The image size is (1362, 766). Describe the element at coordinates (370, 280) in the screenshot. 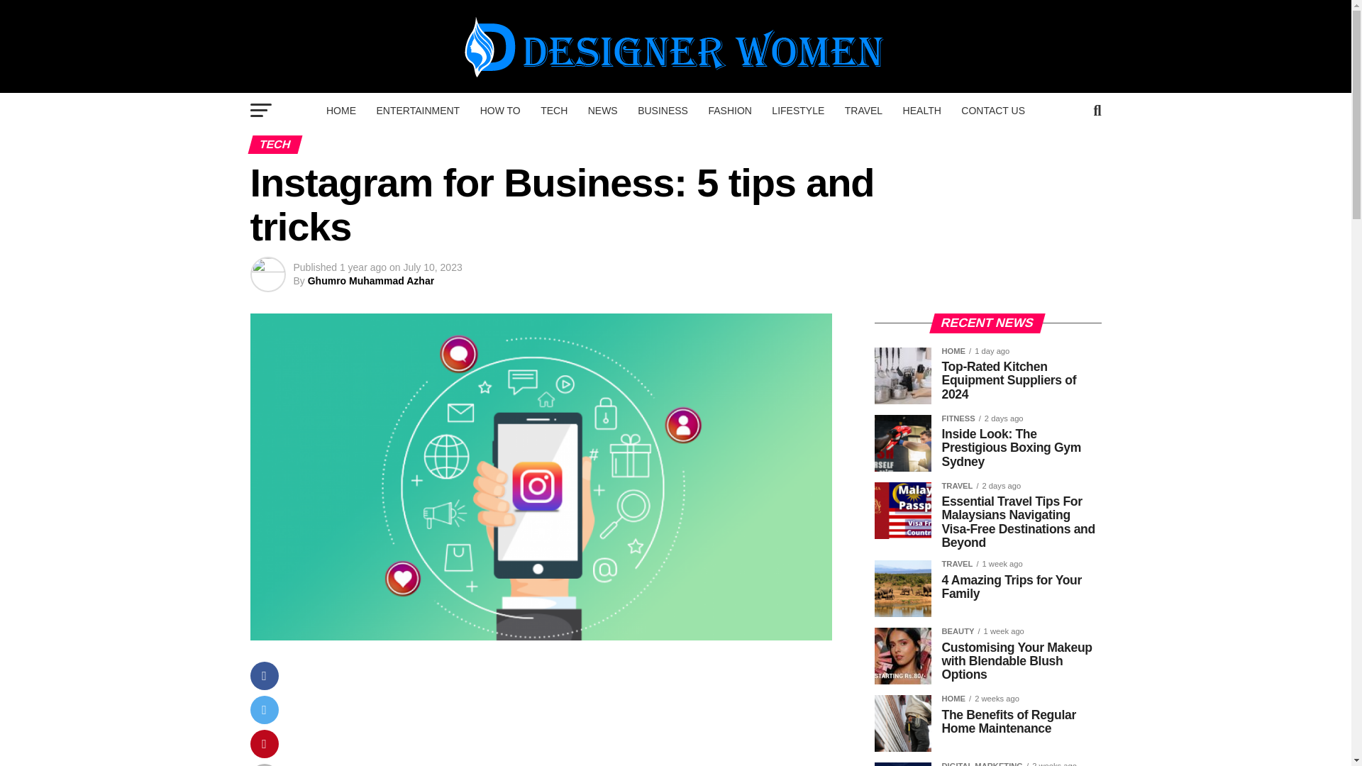

I see `Posts by Ghumro Muhammad Azhar` at that location.